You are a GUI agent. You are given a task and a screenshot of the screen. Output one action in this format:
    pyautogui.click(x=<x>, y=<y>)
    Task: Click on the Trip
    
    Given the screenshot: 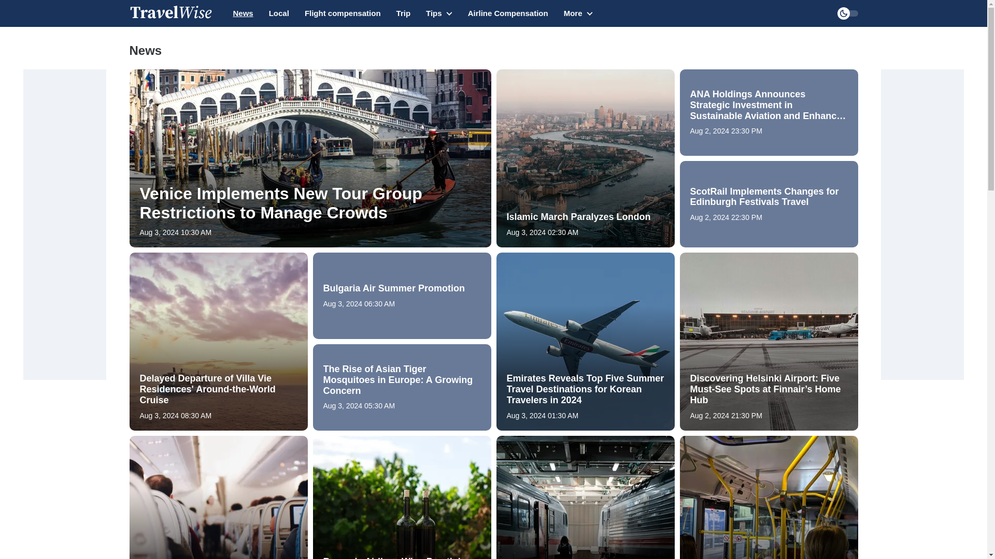 What is the action you would take?
    pyautogui.click(x=403, y=13)
    